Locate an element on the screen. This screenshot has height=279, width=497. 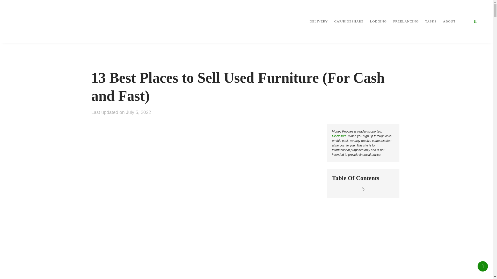
LODGING is located at coordinates (378, 21).